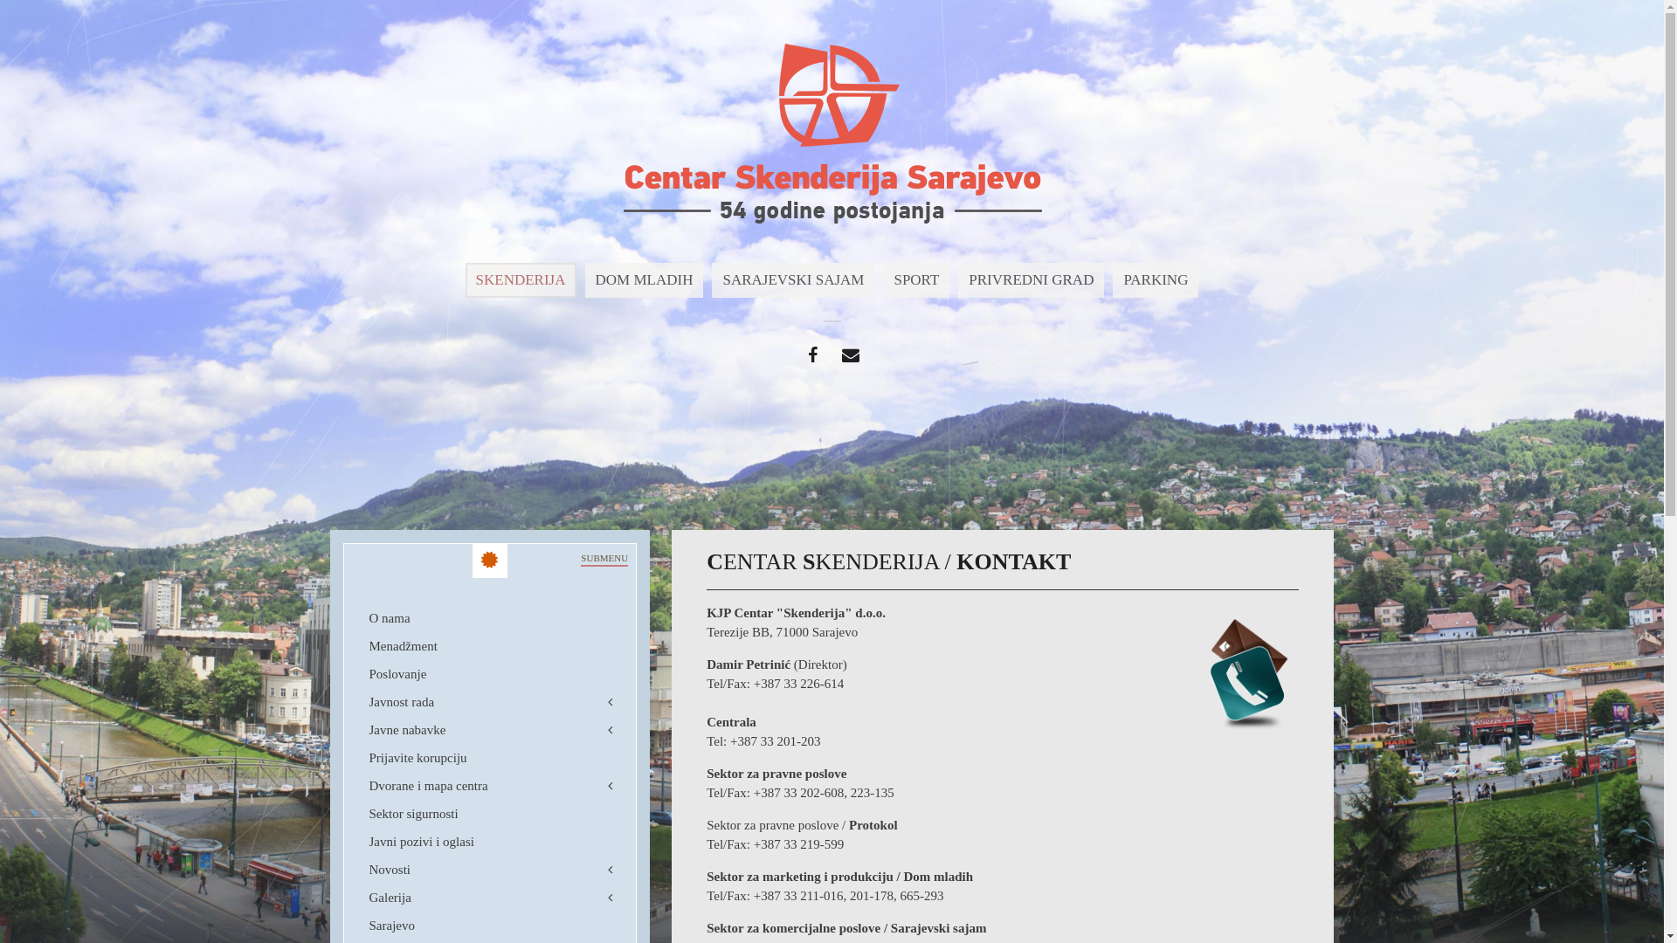 The image size is (1677, 943). Describe the element at coordinates (489, 842) in the screenshot. I see `Javni pozivi i oglasi` at that location.